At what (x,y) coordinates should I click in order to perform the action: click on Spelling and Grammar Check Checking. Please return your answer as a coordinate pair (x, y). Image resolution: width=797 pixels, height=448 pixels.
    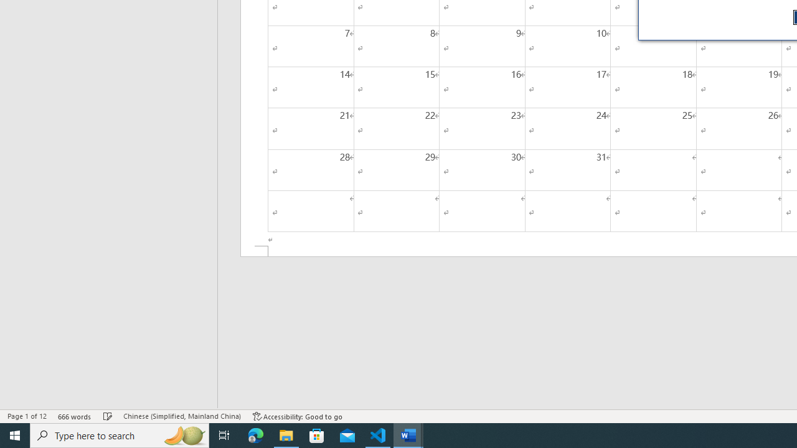
    Looking at the image, I should click on (108, 416).